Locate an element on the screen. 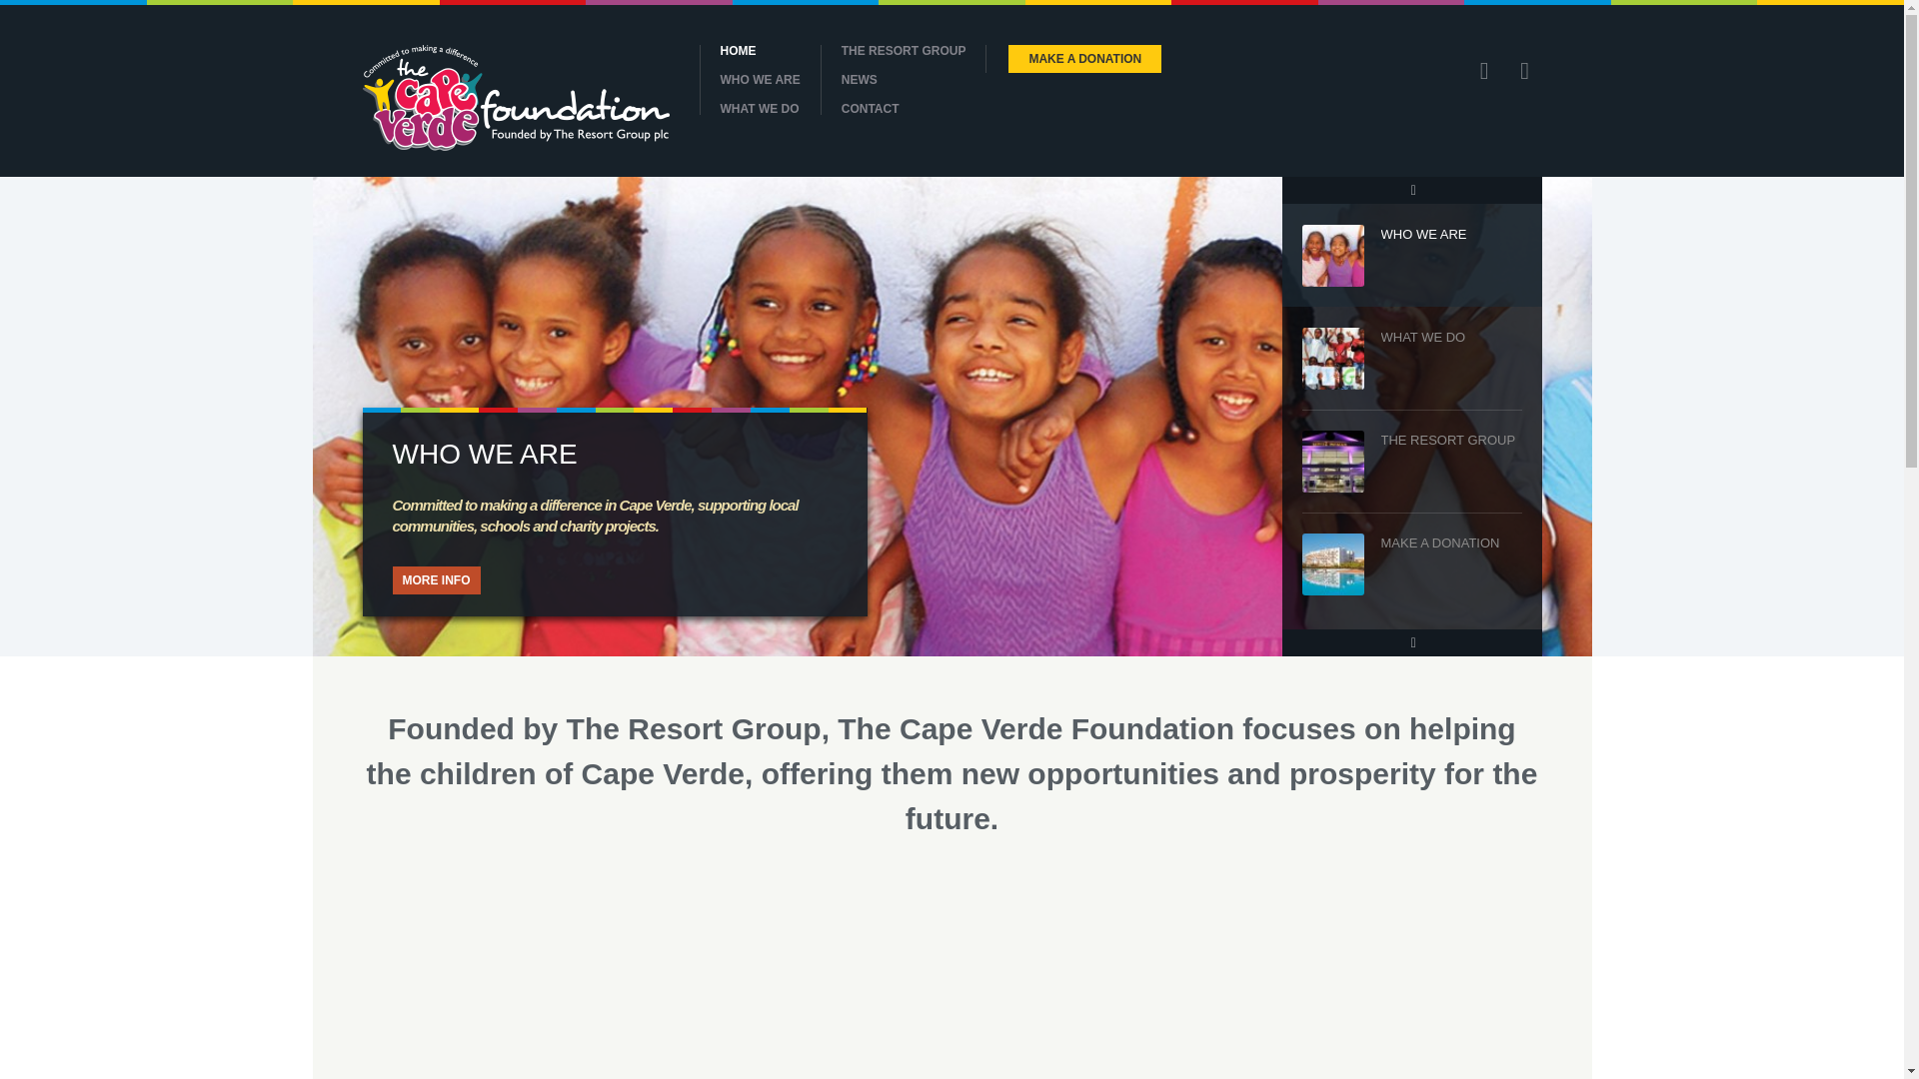 The height and width of the screenshot is (1079, 1919). Cape Verde Foundation is located at coordinates (515, 98).